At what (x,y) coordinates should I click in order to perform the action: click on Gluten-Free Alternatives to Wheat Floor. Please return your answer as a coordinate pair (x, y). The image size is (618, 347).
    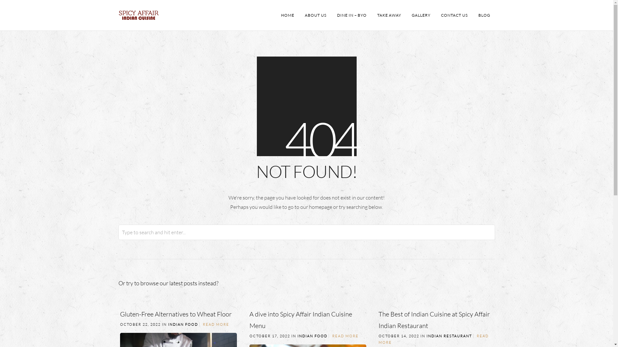
    Looking at the image, I should click on (176, 314).